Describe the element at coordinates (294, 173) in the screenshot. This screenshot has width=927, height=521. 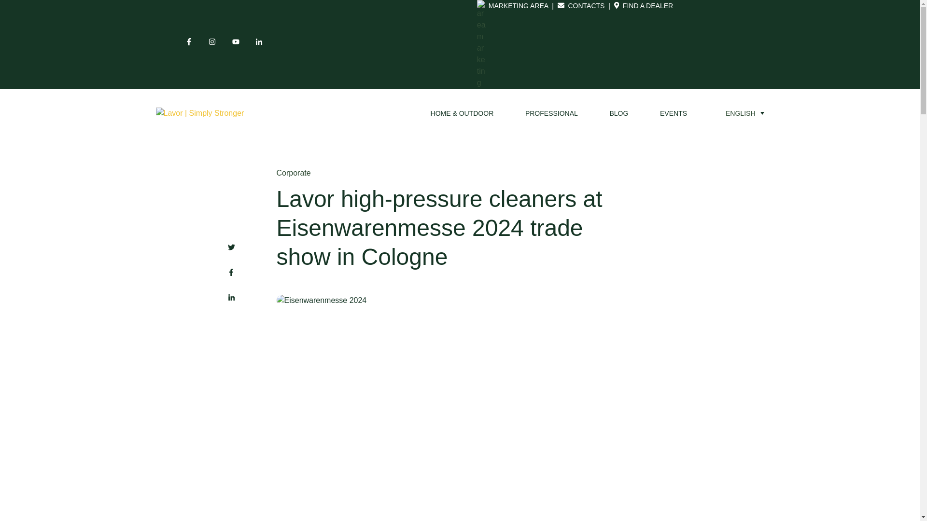
I see `Corporate` at that location.